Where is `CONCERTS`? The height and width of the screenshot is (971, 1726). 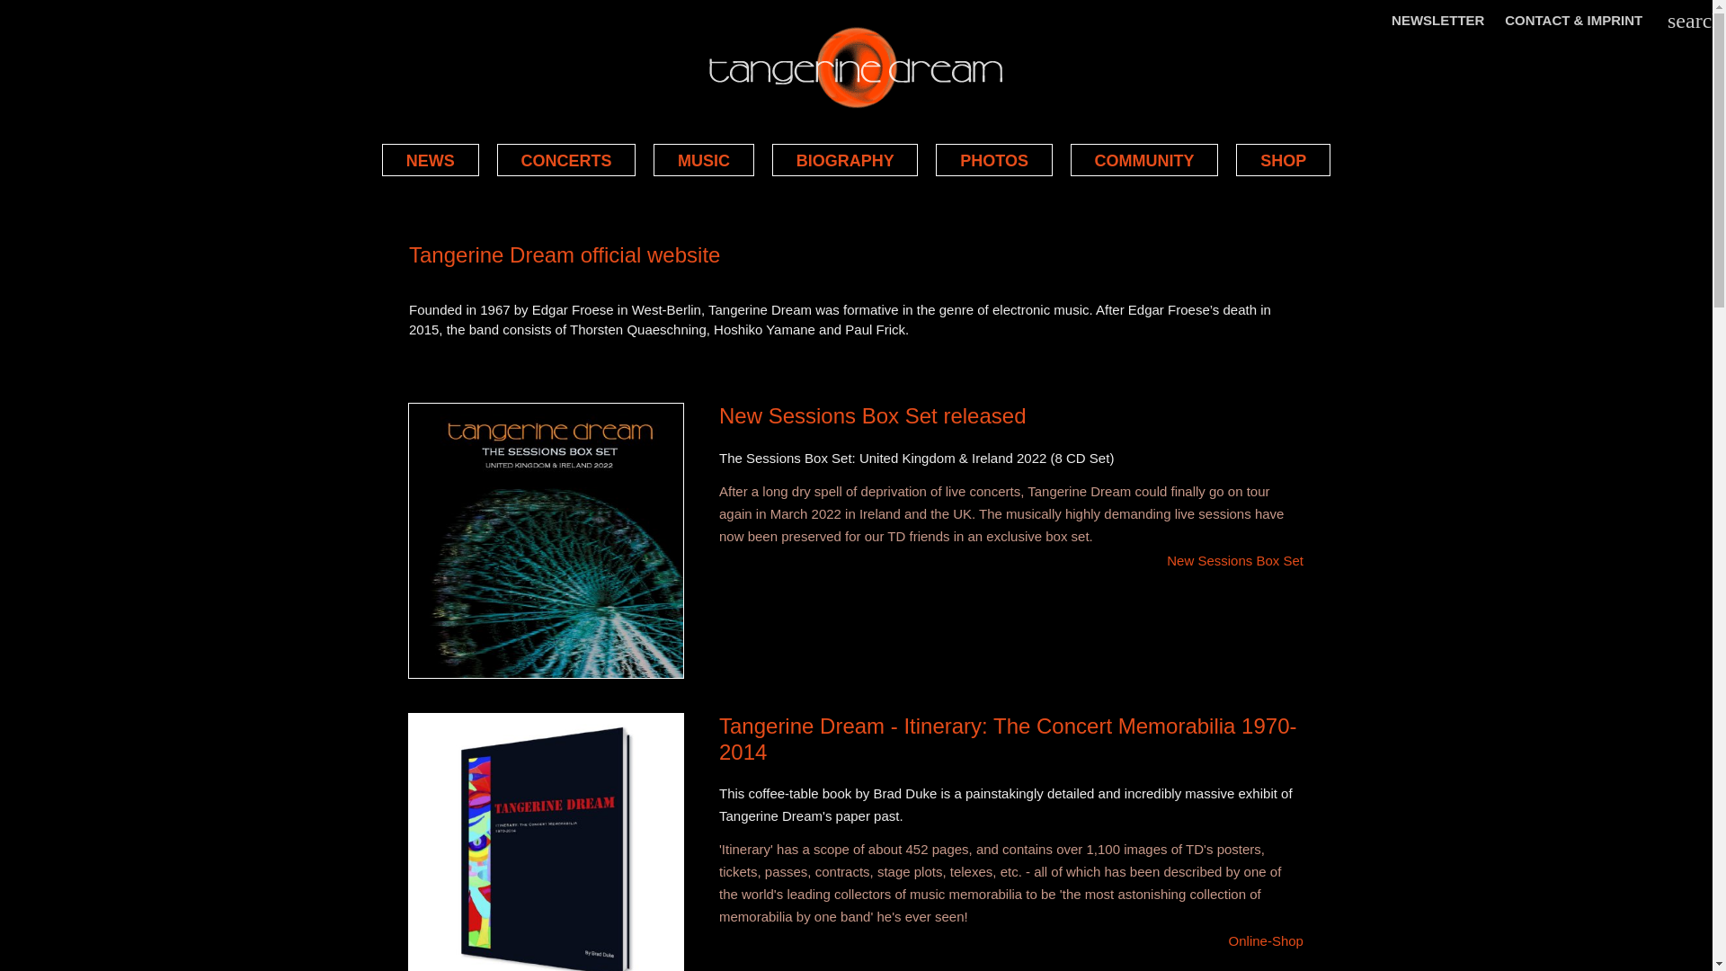 CONCERTS is located at coordinates (566, 159).